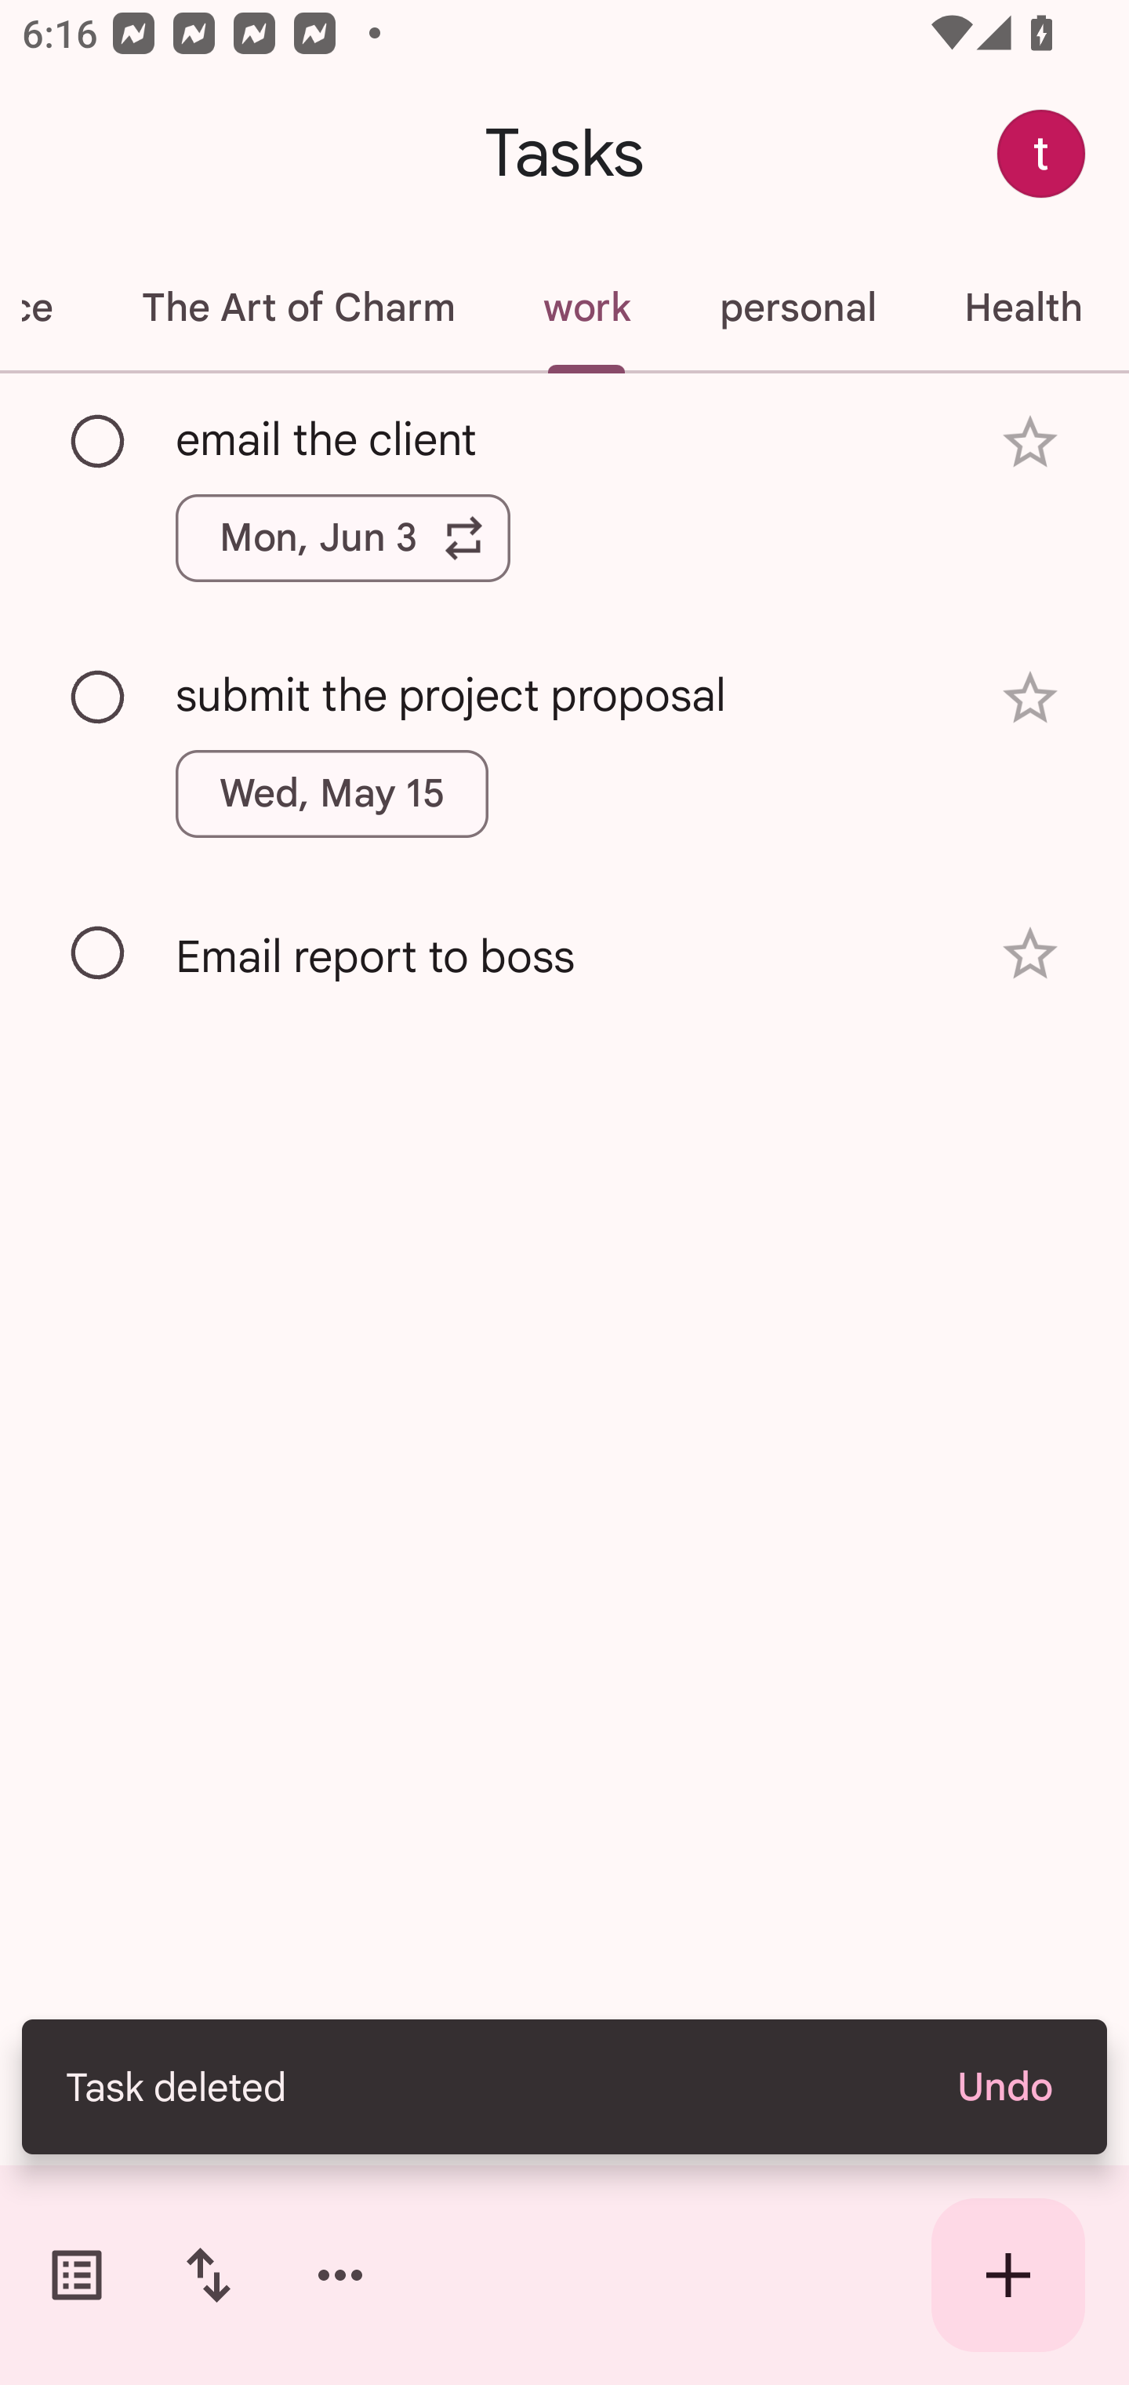  I want to click on Mark as complete, so click(99, 442).